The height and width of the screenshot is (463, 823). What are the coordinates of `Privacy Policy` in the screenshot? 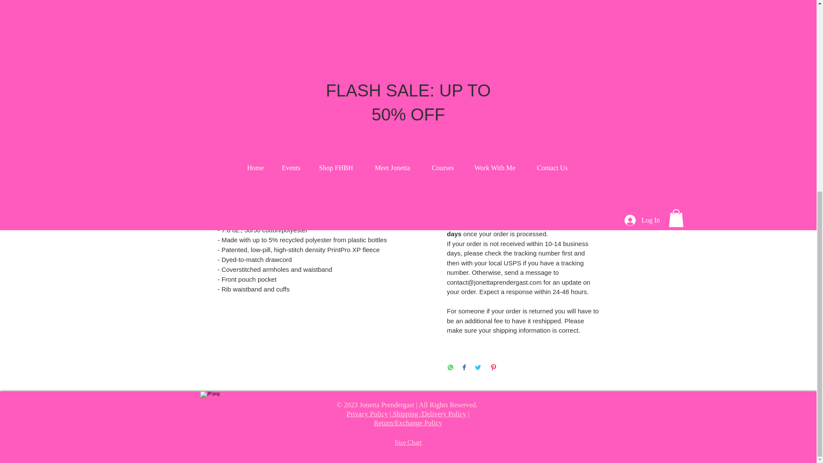 It's located at (367, 414).